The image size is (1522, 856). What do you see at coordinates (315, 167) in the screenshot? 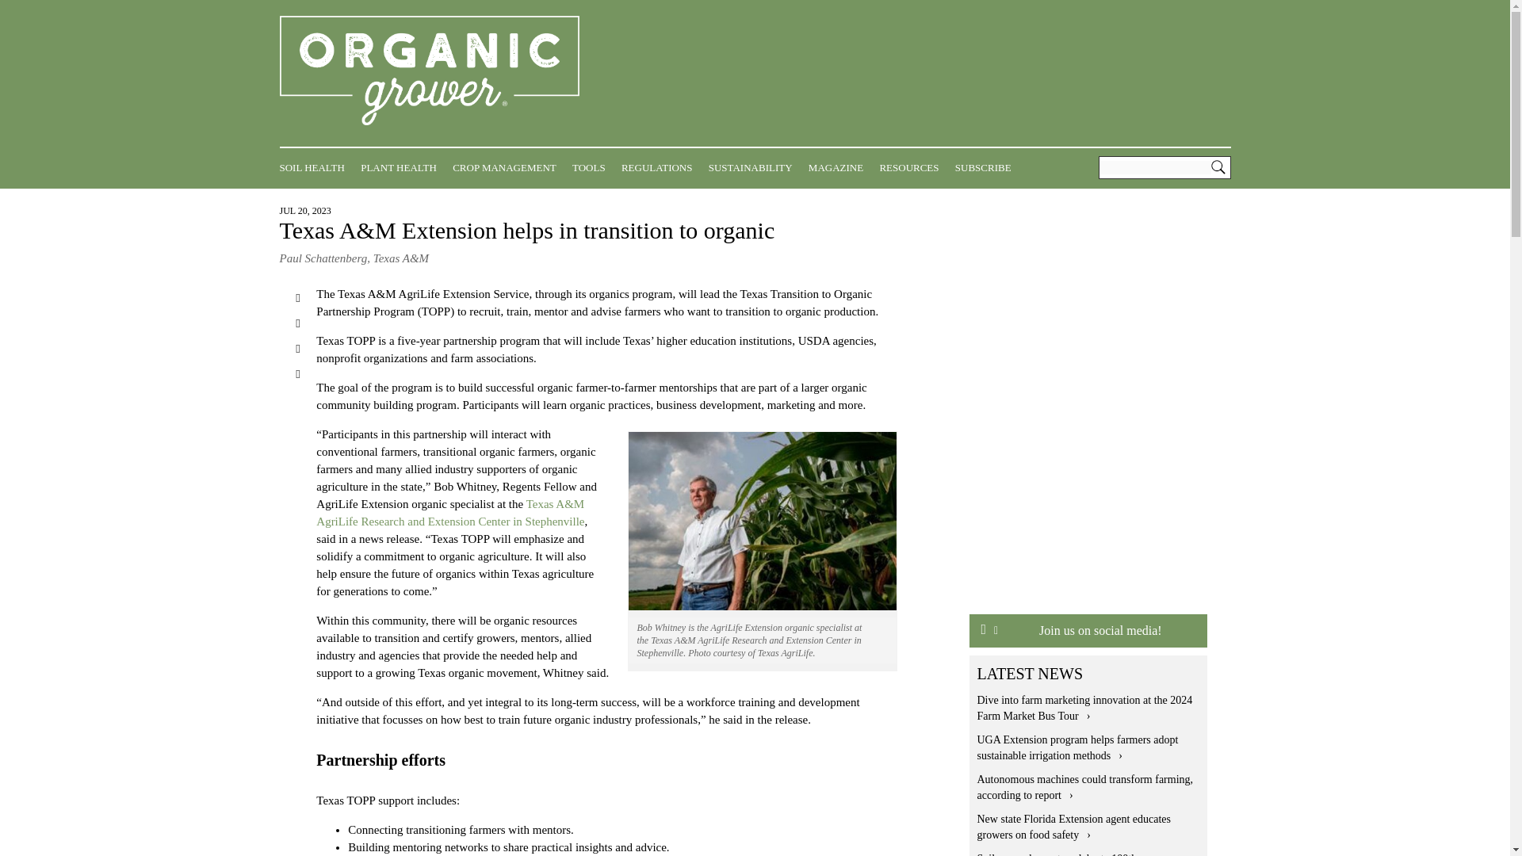
I see `SOIL HEALTH` at bounding box center [315, 167].